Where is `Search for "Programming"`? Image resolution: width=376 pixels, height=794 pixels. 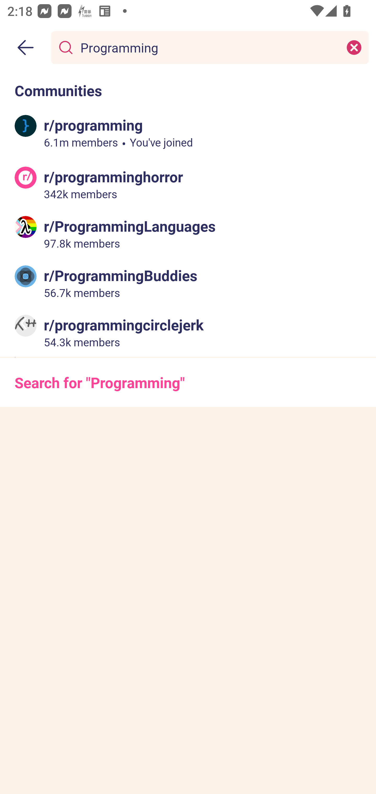 Search for "Programming" is located at coordinates (188, 382).